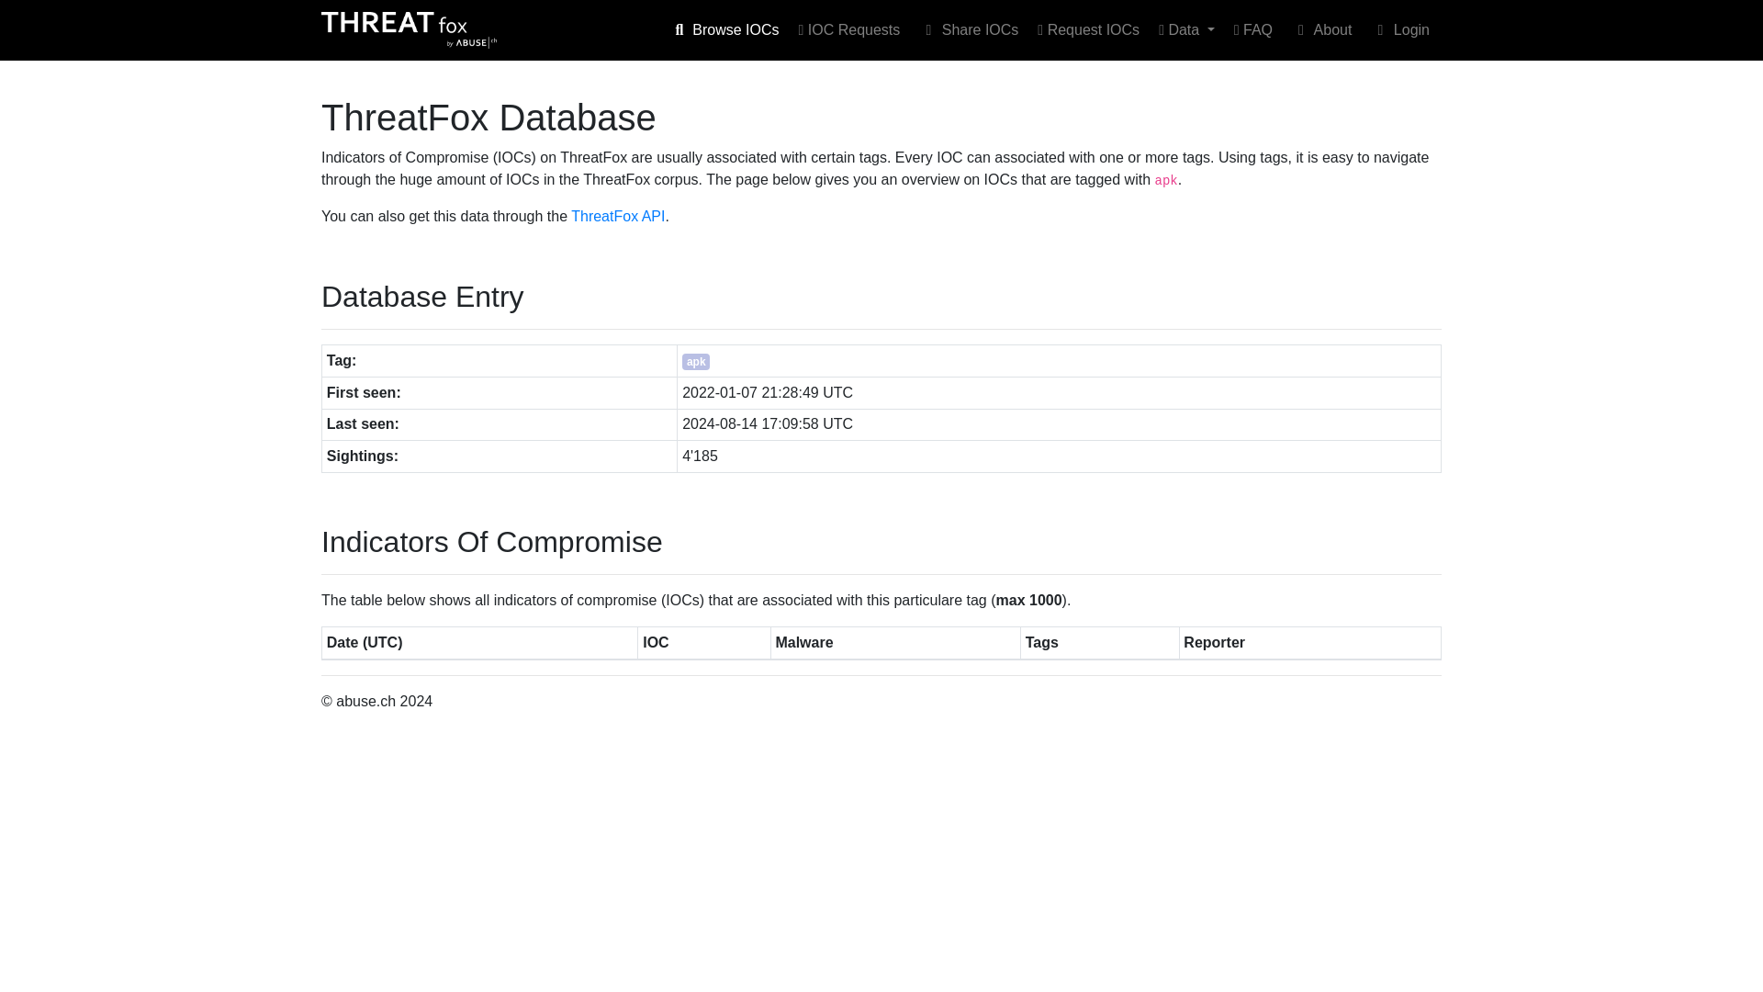 The height and width of the screenshot is (992, 1763). Describe the element at coordinates (617, 216) in the screenshot. I see `ThreatFox API` at that location.